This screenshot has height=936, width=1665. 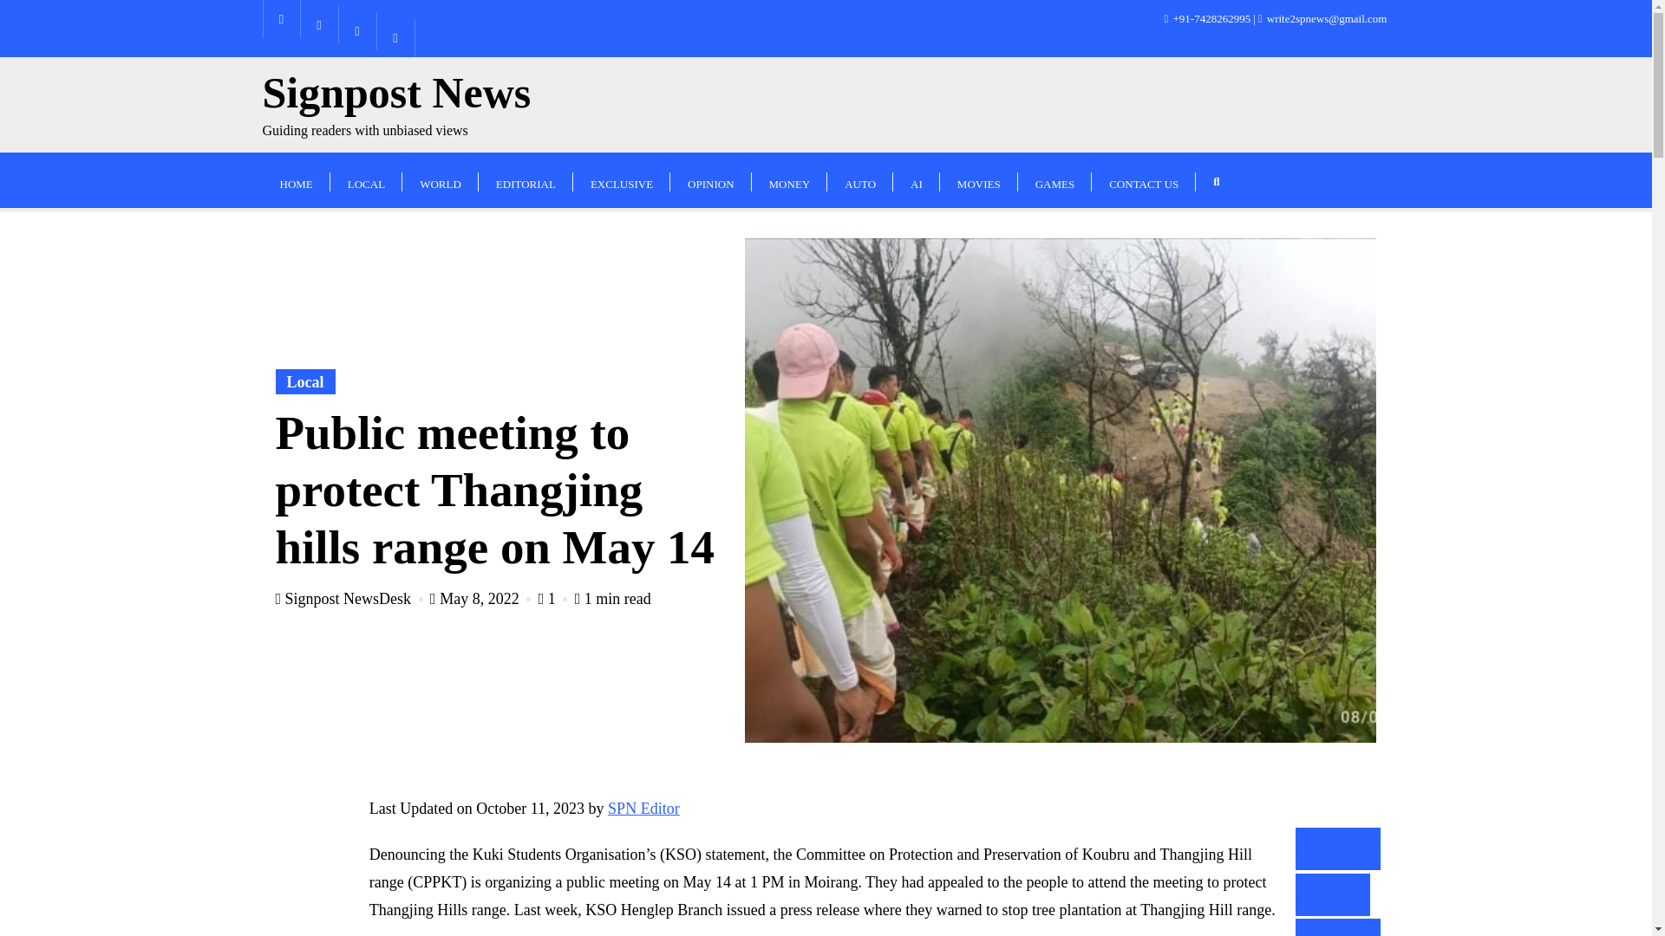 I want to click on SPN Editor, so click(x=643, y=808).